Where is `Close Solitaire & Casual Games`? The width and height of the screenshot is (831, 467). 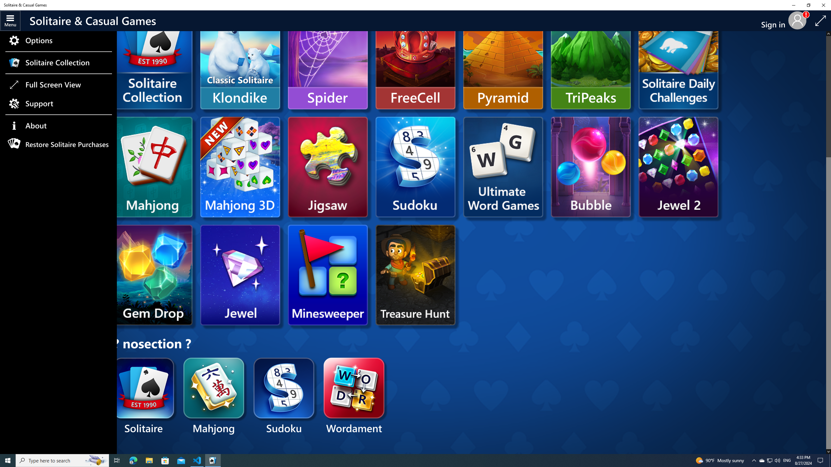 Close Solitaire & Casual Games is located at coordinates (823, 5).